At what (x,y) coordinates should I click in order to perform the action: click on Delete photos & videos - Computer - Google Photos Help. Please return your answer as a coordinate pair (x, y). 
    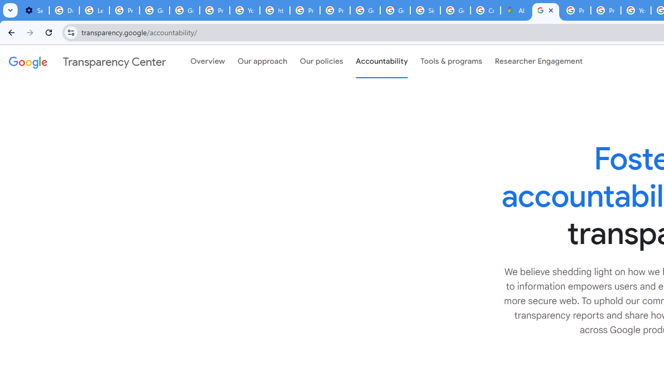
    Looking at the image, I should click on (64, 10).